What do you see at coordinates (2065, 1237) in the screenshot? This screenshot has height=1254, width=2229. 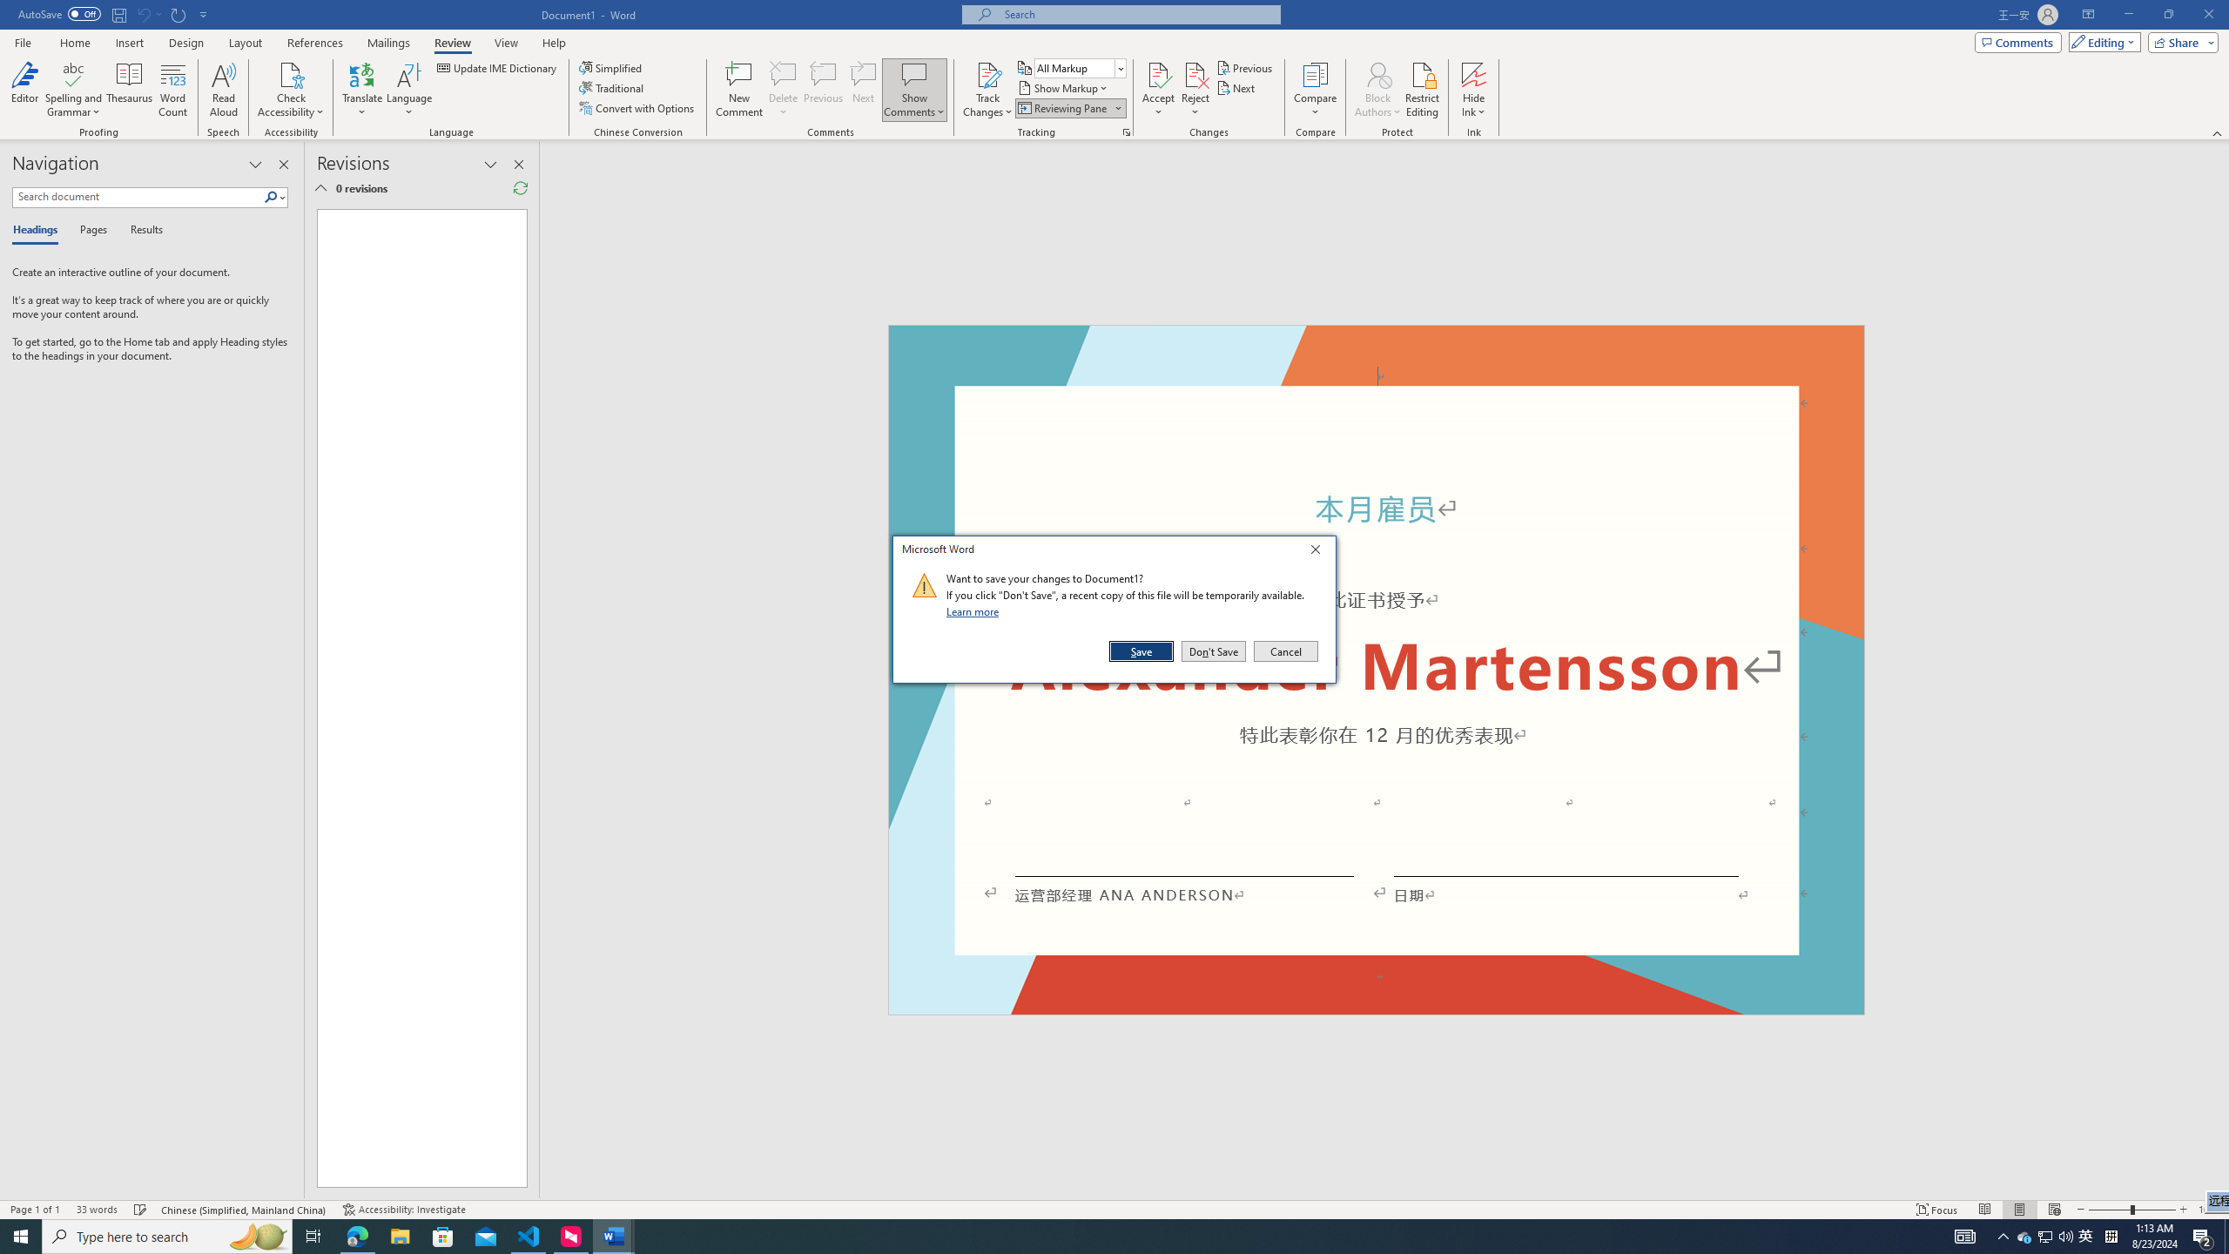 I see `Q2790: 100%` at bounding box center [2065, 1237].